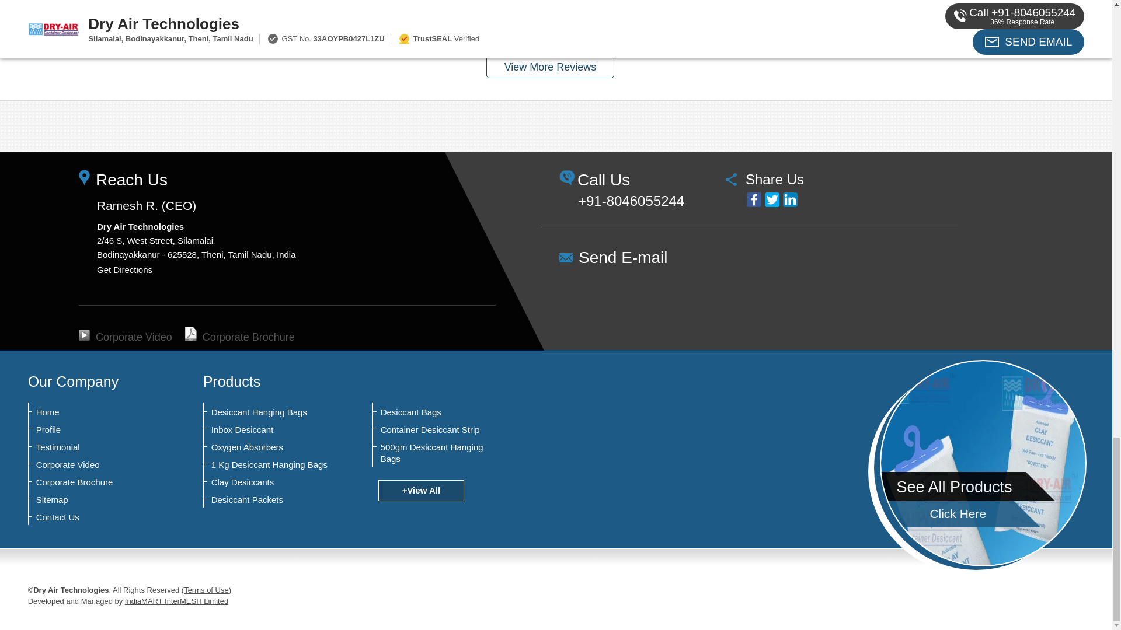 This screenshot has height=630, width=1121. What do you see at coordinates (239, 337) in the screenshot?
I see `Corporate Brochure` at bounding box center [239, 337].